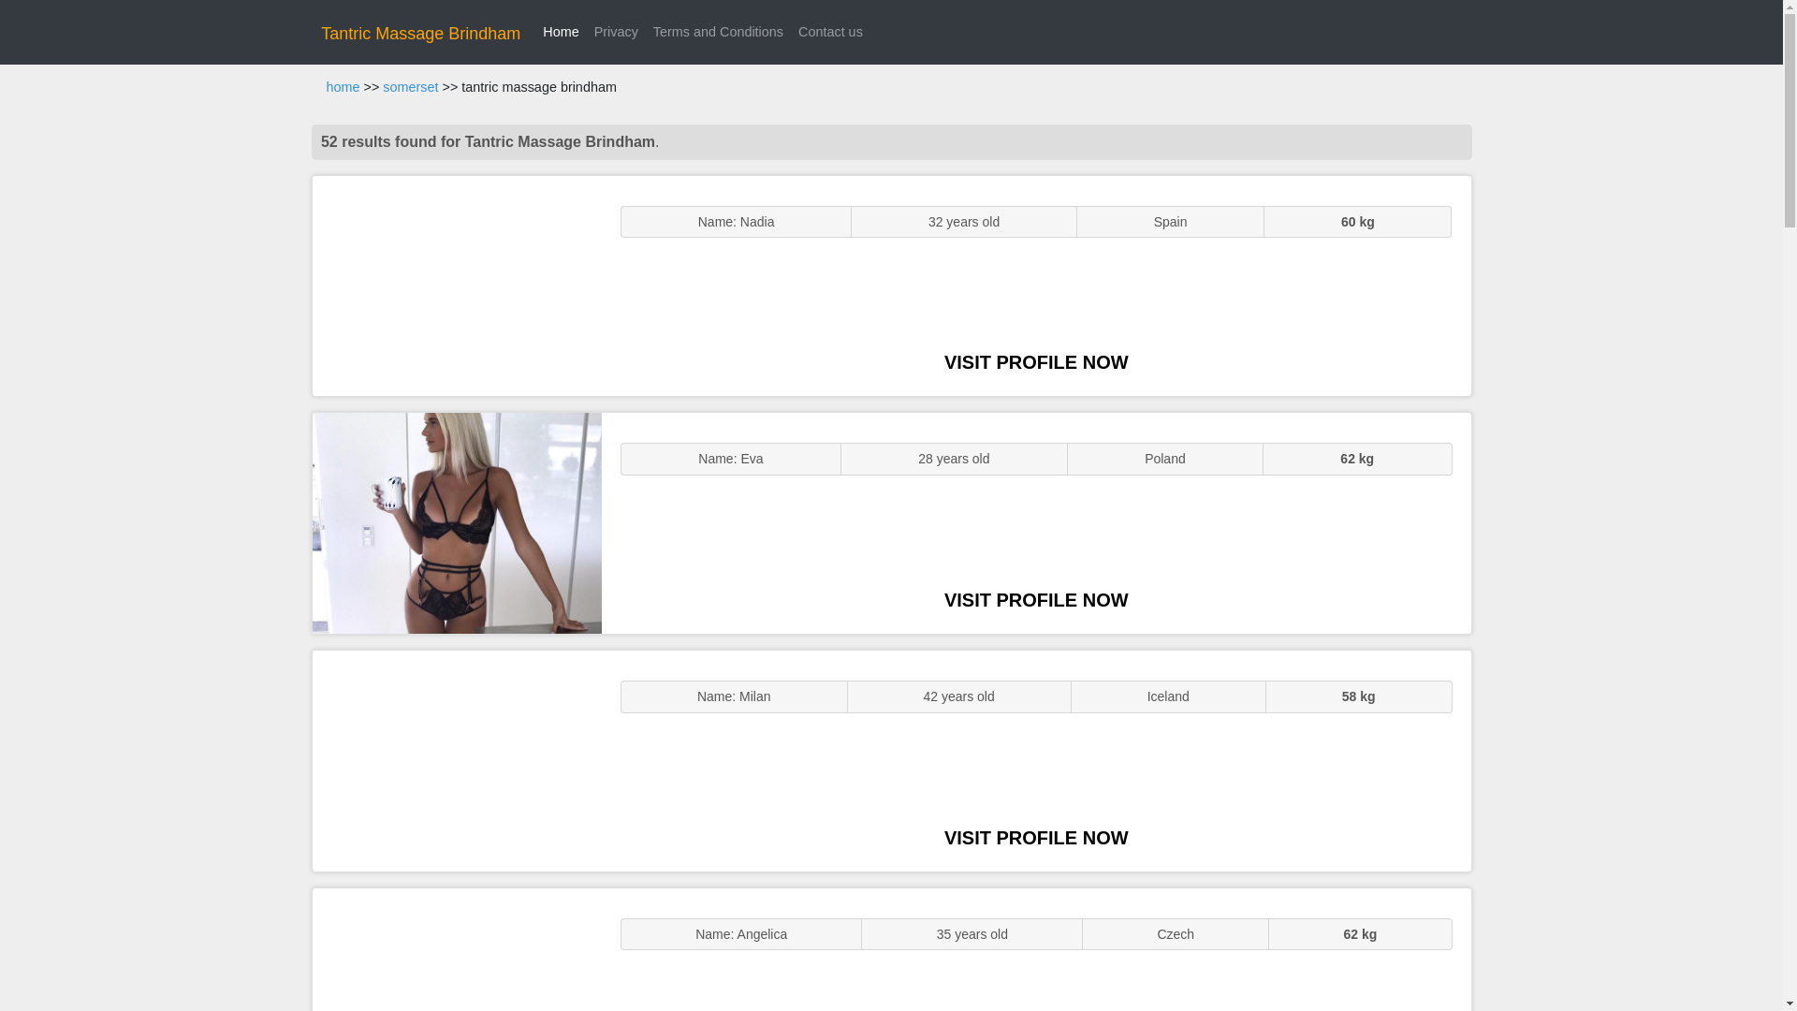  What do you see at coordinates (717, 32) in the screenshot?
I see `Terms and Conditions` at bounding box center [717, 32].